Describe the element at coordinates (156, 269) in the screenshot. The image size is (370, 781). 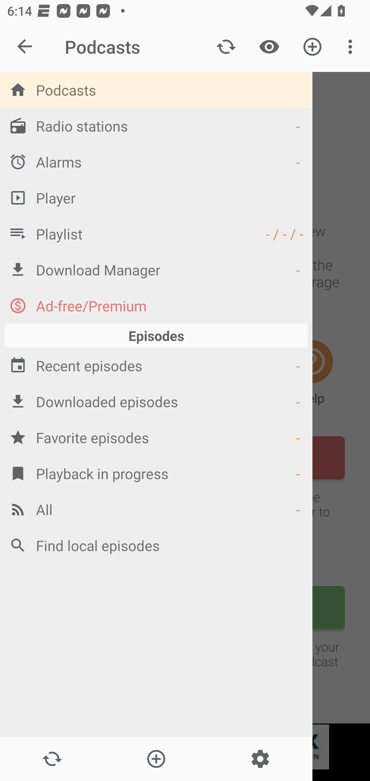
I see `Download Manager  - ` at that location.